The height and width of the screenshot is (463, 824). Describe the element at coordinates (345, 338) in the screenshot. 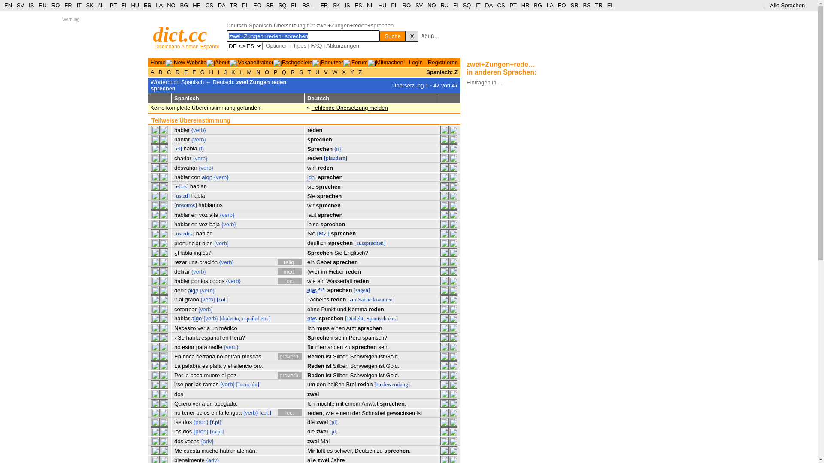

I see `in` at that location.